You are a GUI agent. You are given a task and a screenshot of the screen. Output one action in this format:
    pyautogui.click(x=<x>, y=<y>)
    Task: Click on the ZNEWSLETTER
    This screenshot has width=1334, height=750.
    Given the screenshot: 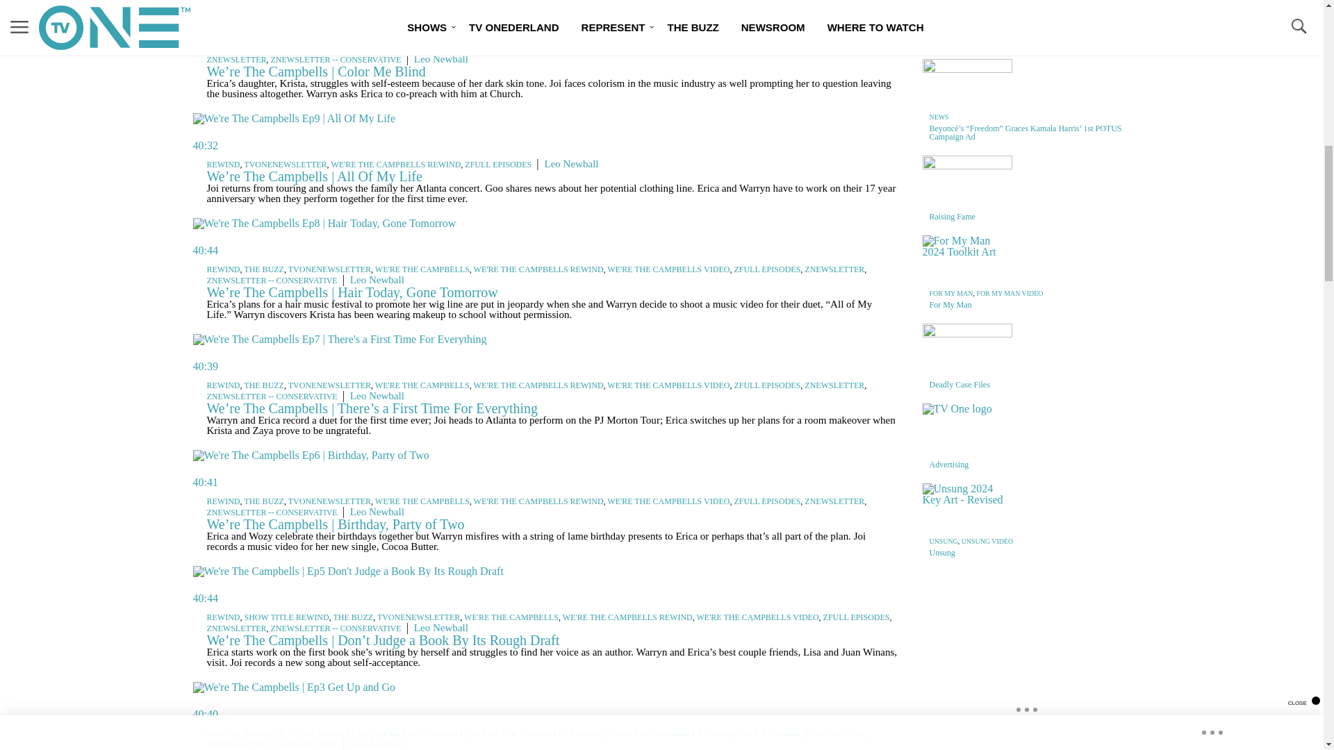 What is the action you would take?
    pyautogui.click(x=236, y=59)
    